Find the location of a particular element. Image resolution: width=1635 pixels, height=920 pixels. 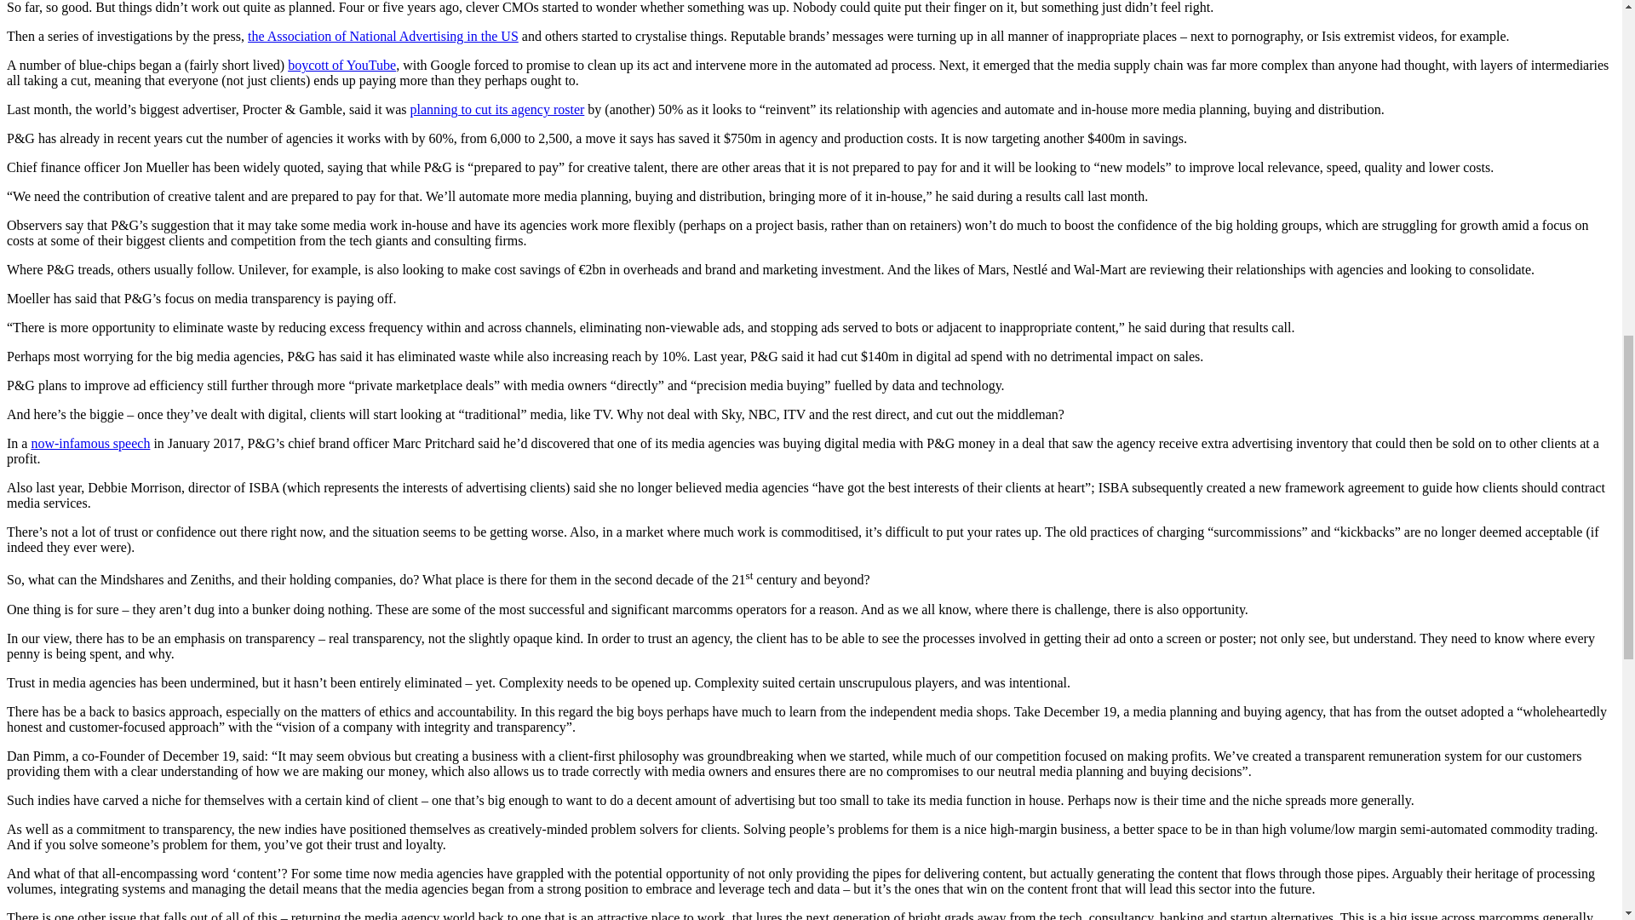

the Association of National Advertising in the US is located at coordinates (383, 36).